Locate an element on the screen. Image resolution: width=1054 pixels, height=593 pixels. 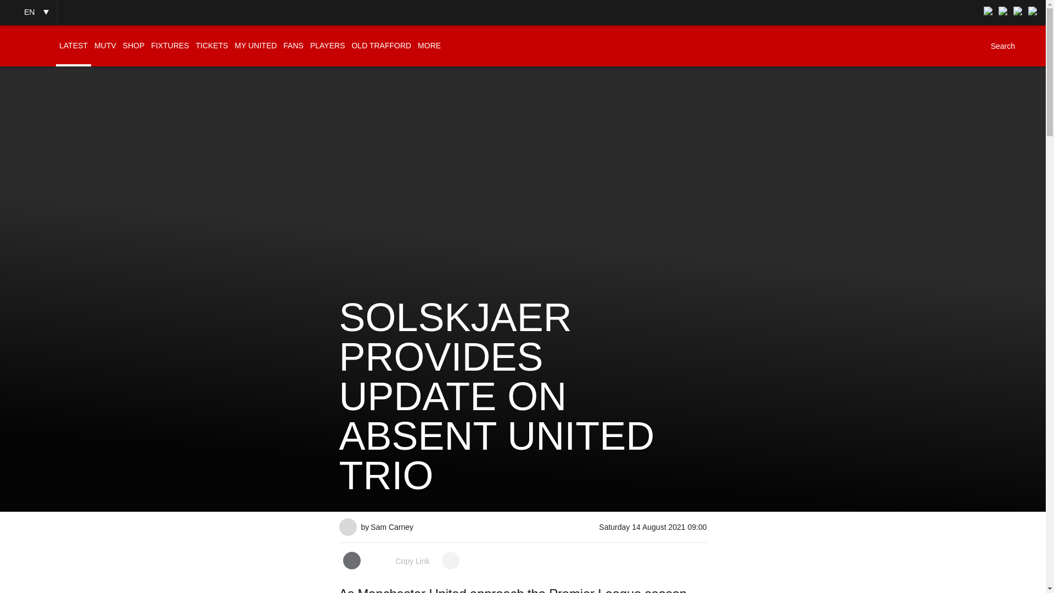
Copy Link is located at coordinates (401, 561).